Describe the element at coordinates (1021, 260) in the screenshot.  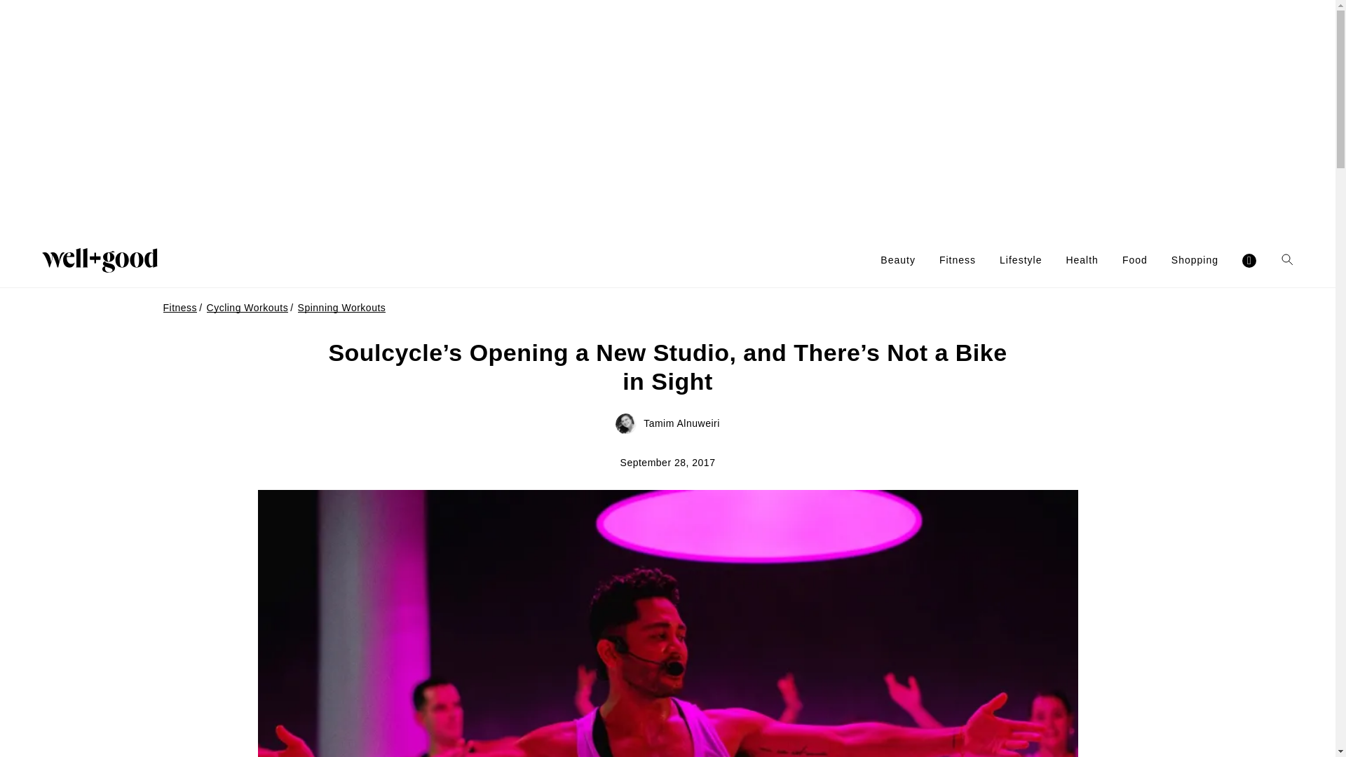
I see `Lifestyle` at that location.